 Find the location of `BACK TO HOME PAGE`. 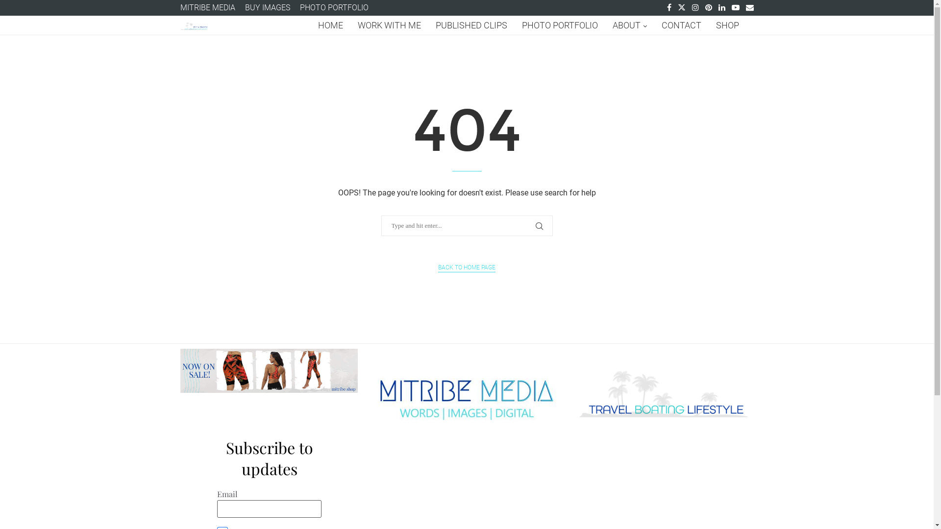

BACK TO HOME PAGE is located at coordinates (467, 267).